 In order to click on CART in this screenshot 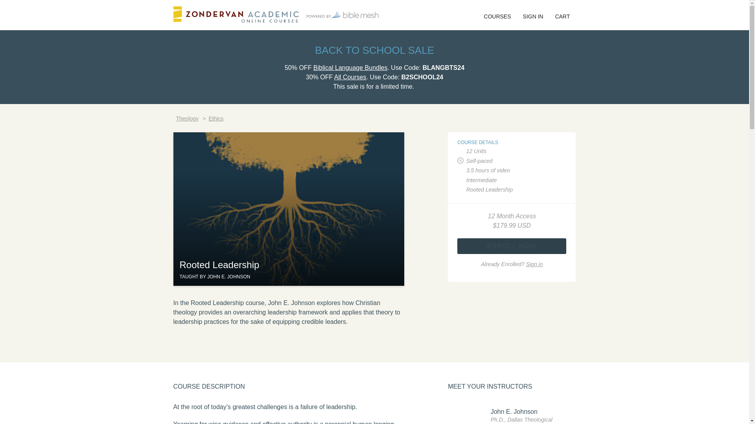, I will do `click(562, 15)`.